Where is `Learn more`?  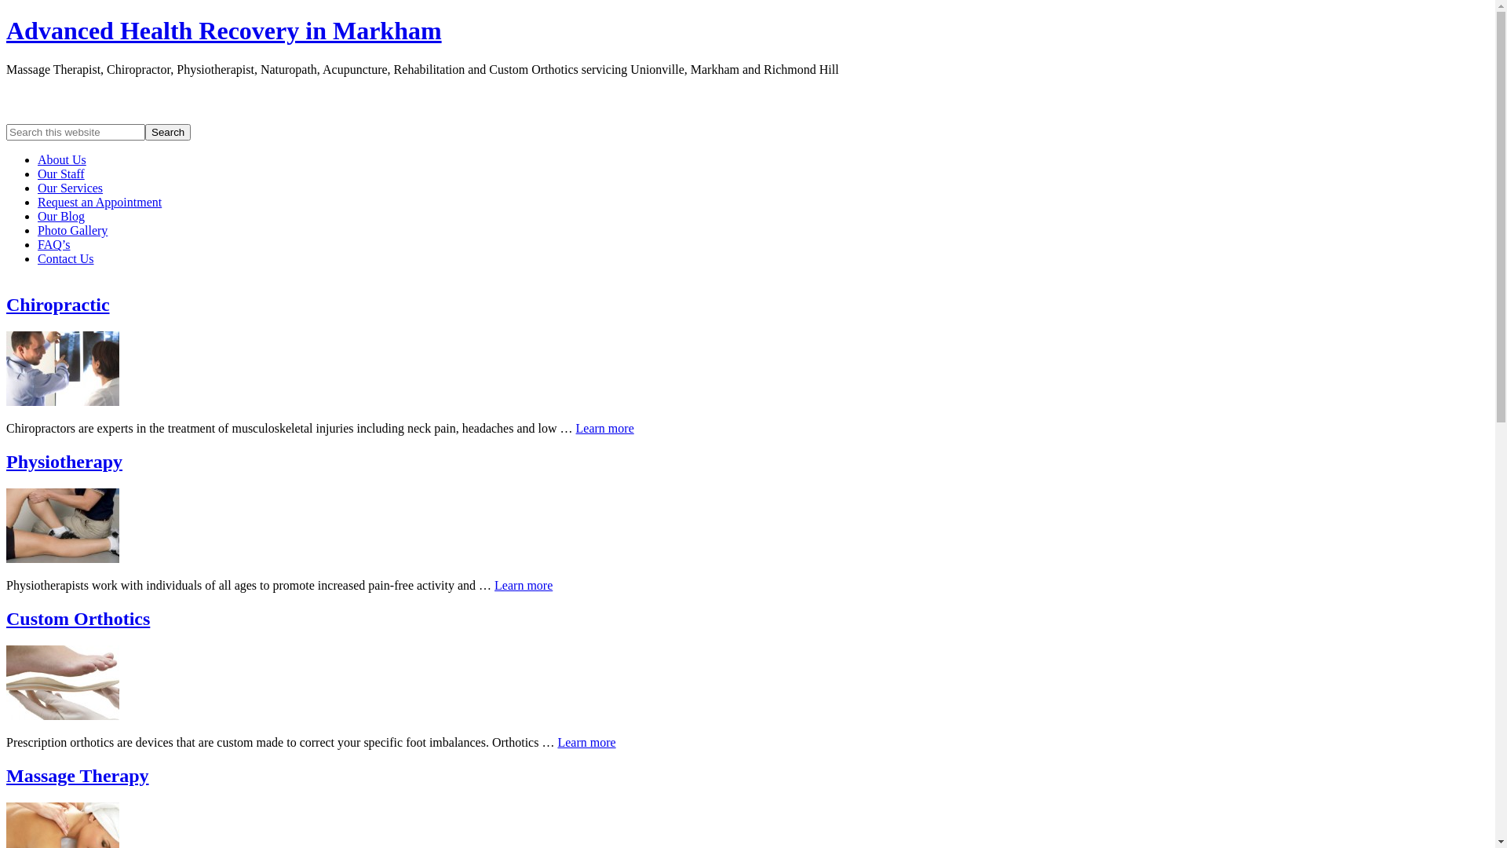
Learn more is located at coordinates (524, 586).